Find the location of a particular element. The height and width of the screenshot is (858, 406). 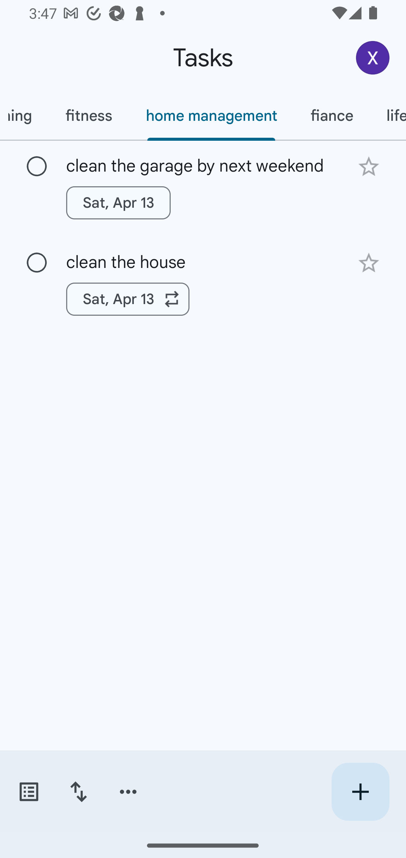

Add star is located at coordinates (368, 166).